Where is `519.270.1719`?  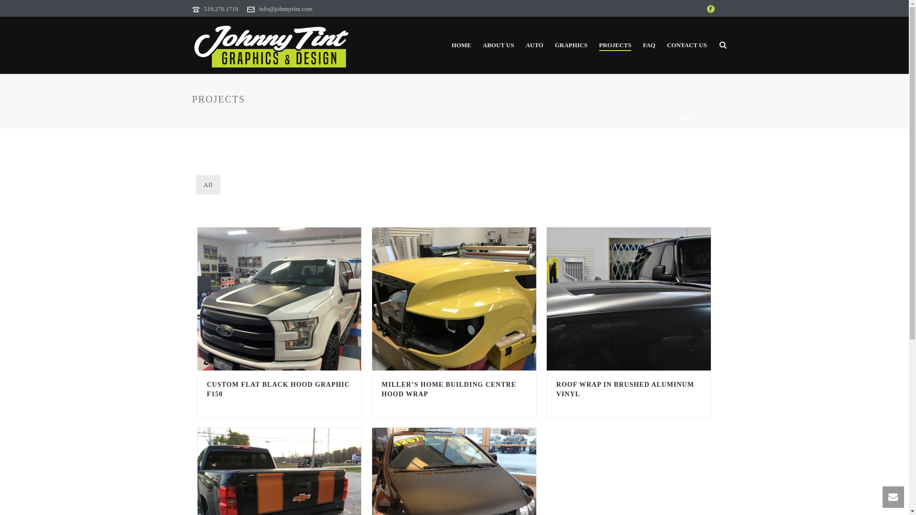 519.270.1719 is located at coordinates (221, 9).